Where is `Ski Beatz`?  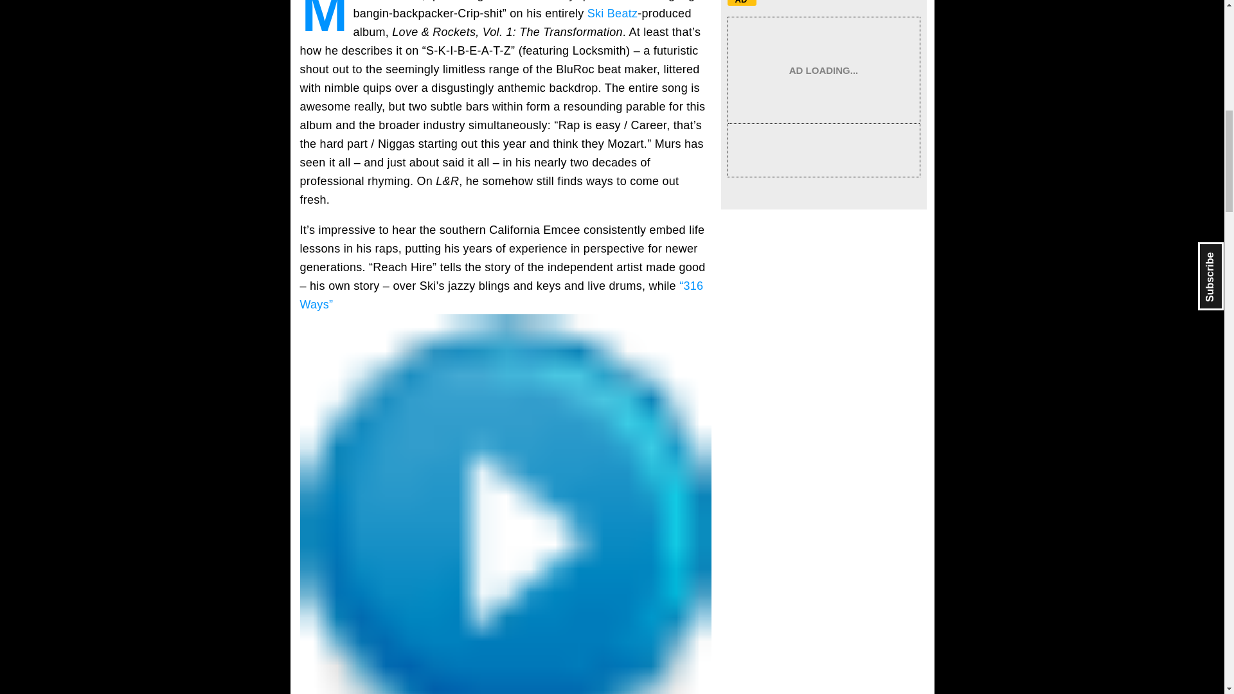
Ski Beatz is located at coordinates (612, 13).